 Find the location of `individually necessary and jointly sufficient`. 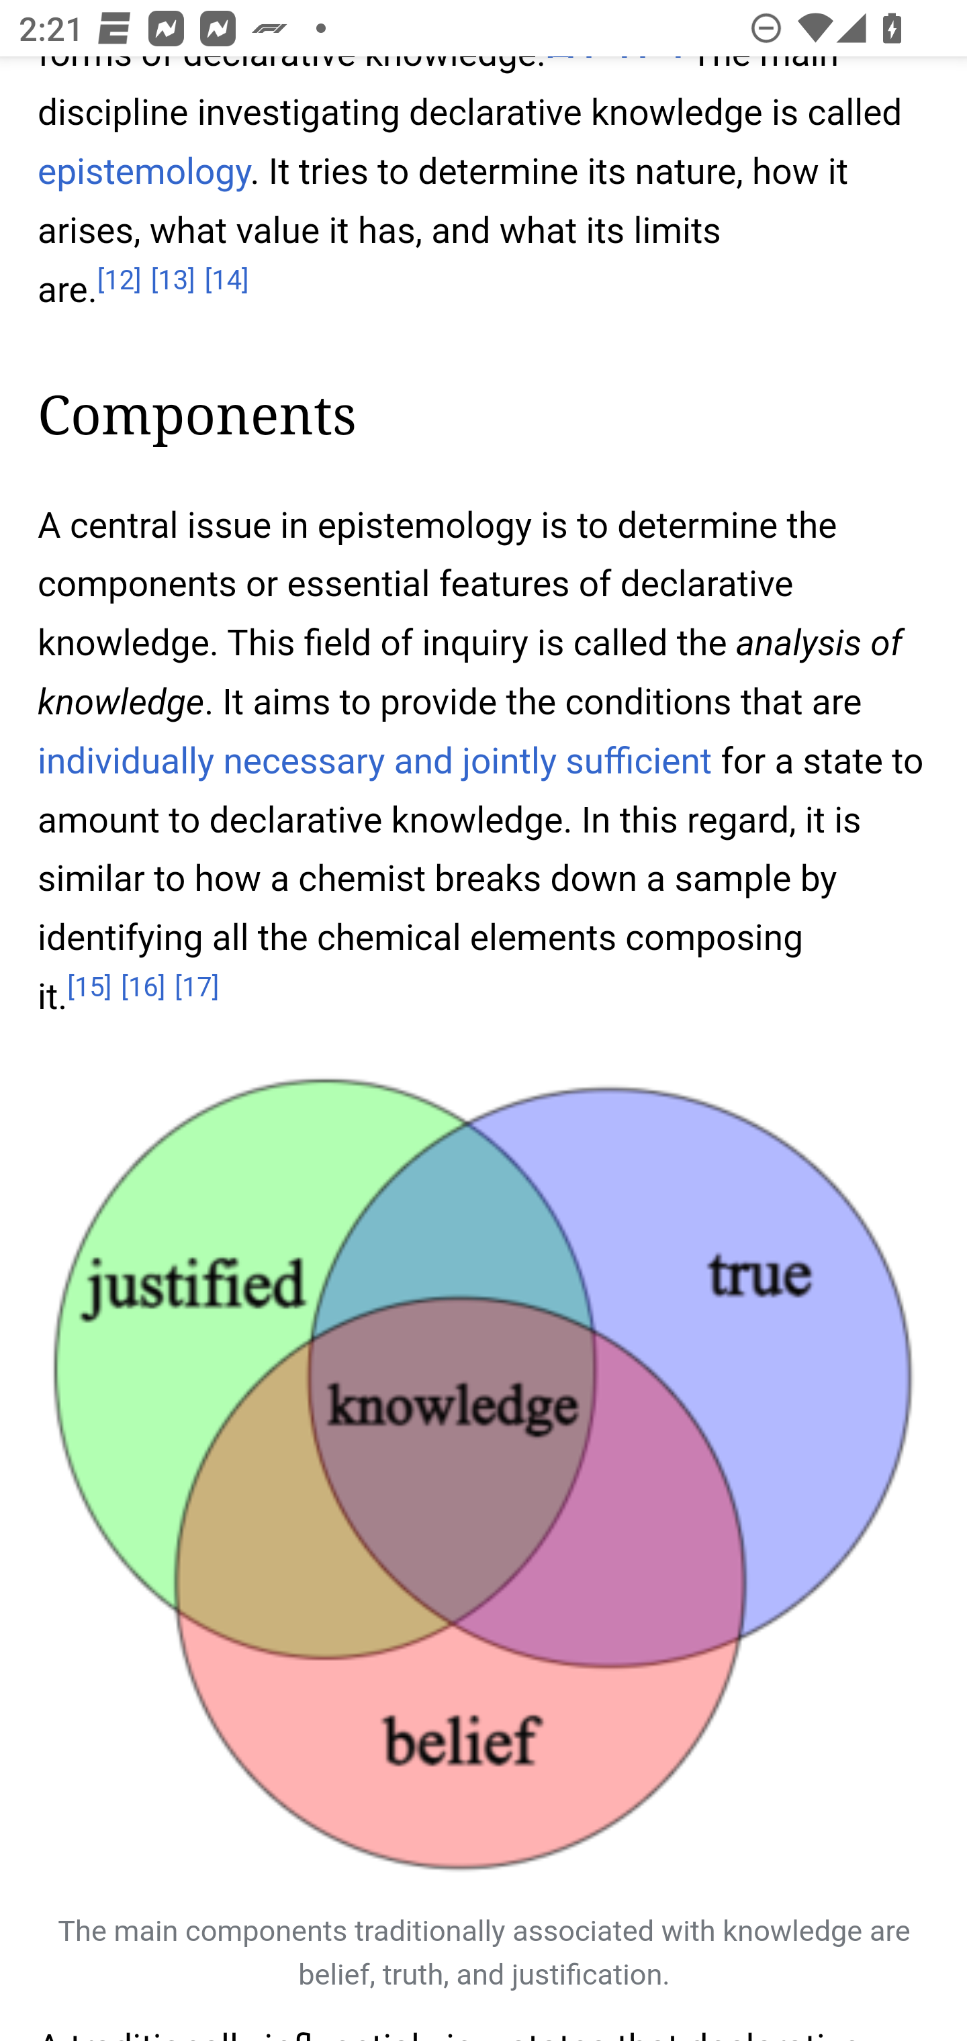

individually necessary and jointly sufficient is located at coordinates (376, 762).